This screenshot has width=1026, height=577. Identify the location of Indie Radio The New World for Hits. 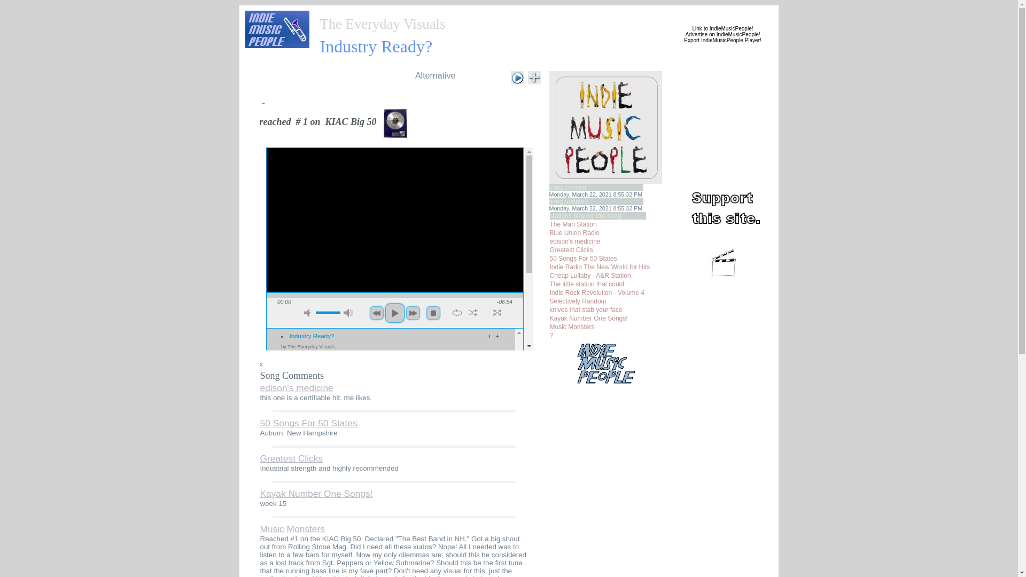
(599, 267).